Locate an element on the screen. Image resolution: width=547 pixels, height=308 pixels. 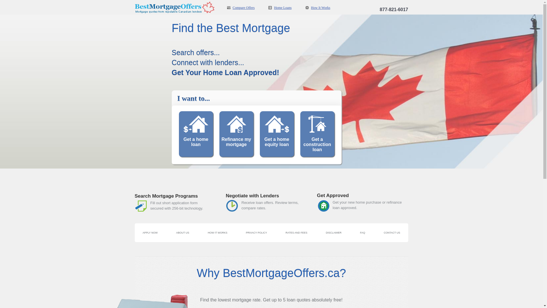
ABOUT US is located at coordinates (183, 233).